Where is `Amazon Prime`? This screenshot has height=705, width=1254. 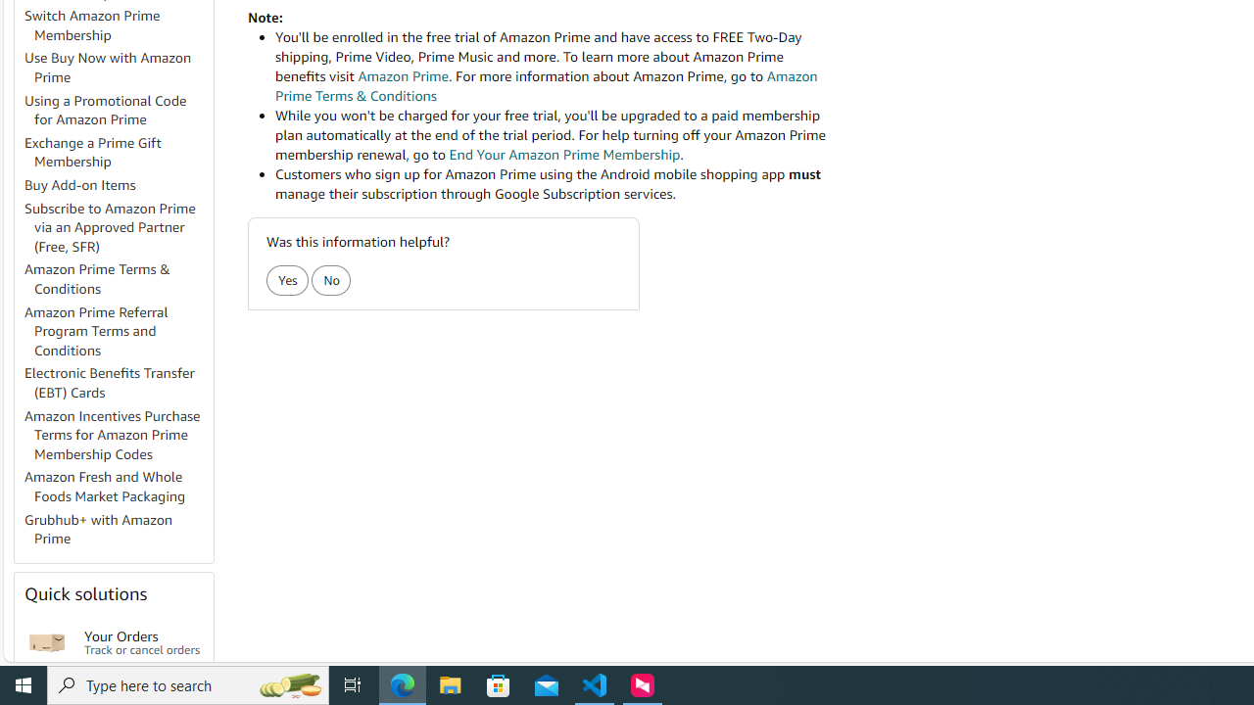 Amazon Prime is located at coordinates (403, 76).